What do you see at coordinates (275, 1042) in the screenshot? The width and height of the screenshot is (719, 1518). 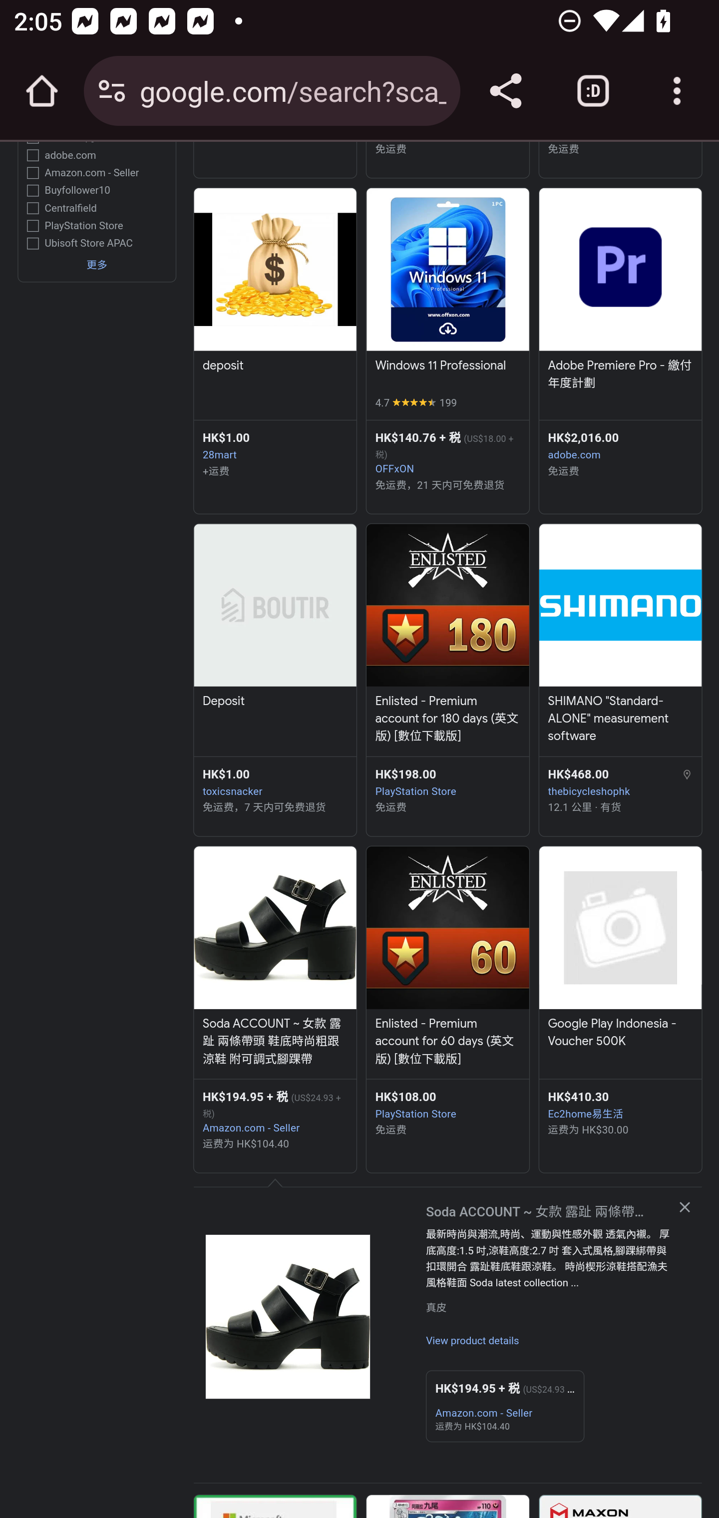 I see `Soda ACCOUNT ~ 女款 露趾 兩條帶頭 鞋底時尚粗跟涼鞋 附可調式腳踝帶` at bounding box center [275, 1042].